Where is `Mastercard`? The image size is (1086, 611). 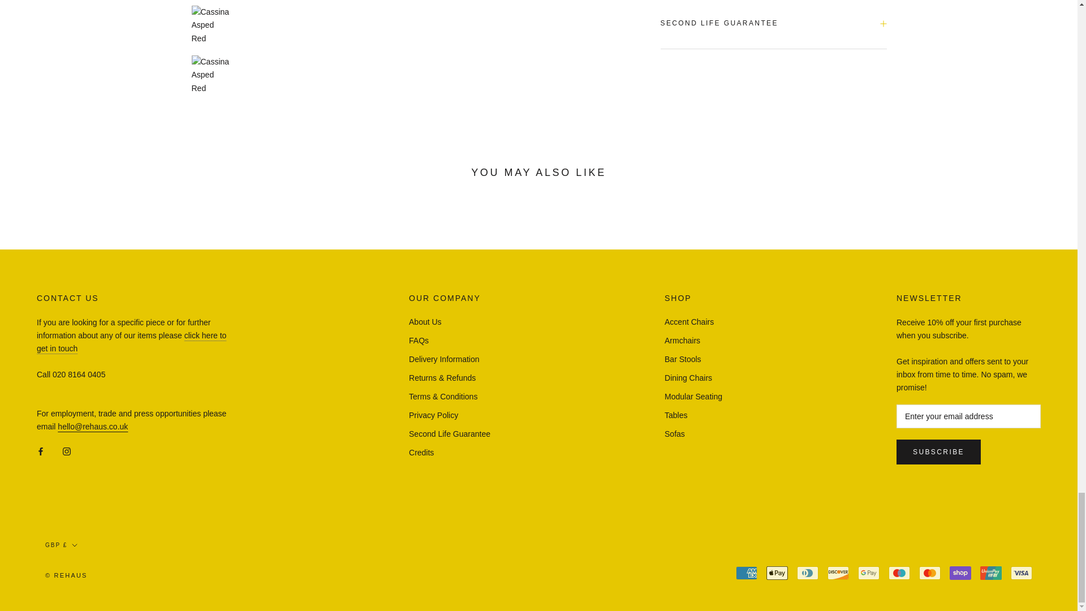
Mastercard is located at coordinates (929, 573).